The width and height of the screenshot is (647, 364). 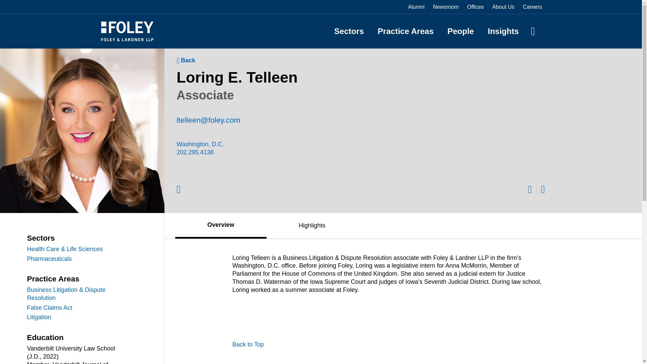 I want to click on Practice Areas, so click(x=406, y=31).